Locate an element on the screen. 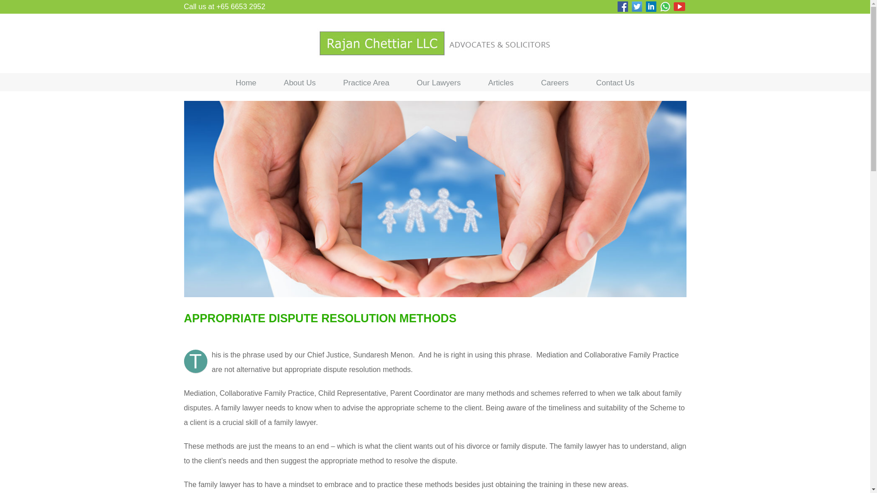  Practice Area is located at coordinates (366, 82).